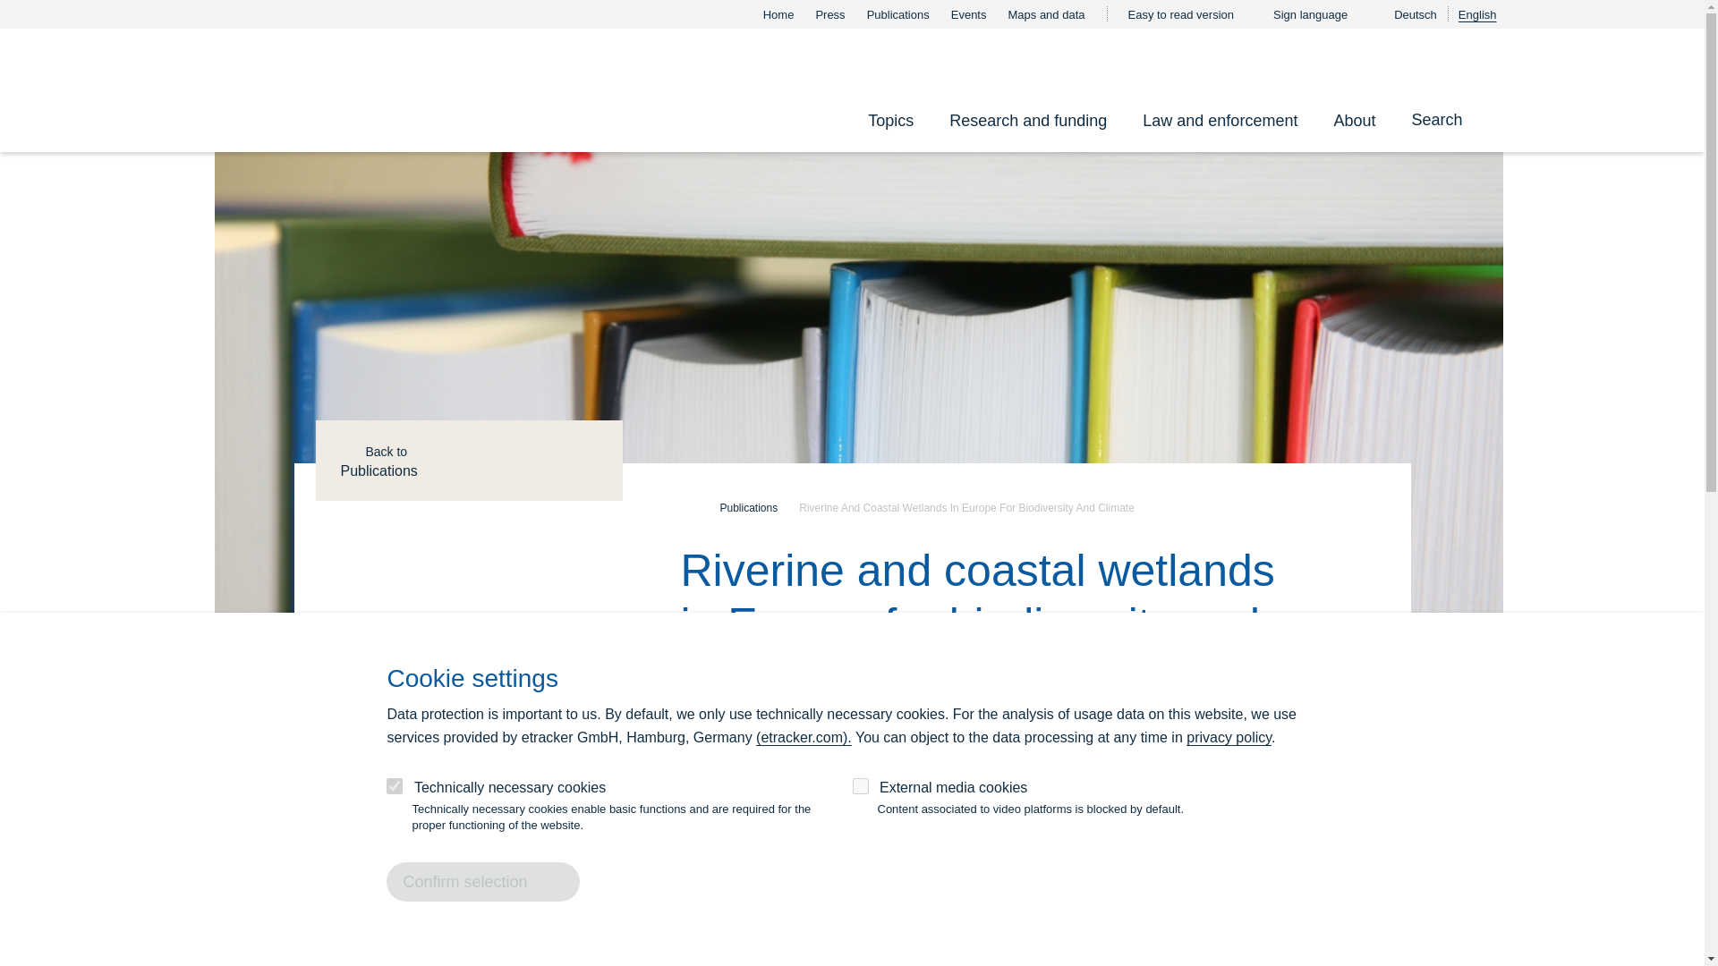  What do you see at coordinates (1415, 14) in the screenshot?
I see `Deutsch` at bounding box center [1415, 14].